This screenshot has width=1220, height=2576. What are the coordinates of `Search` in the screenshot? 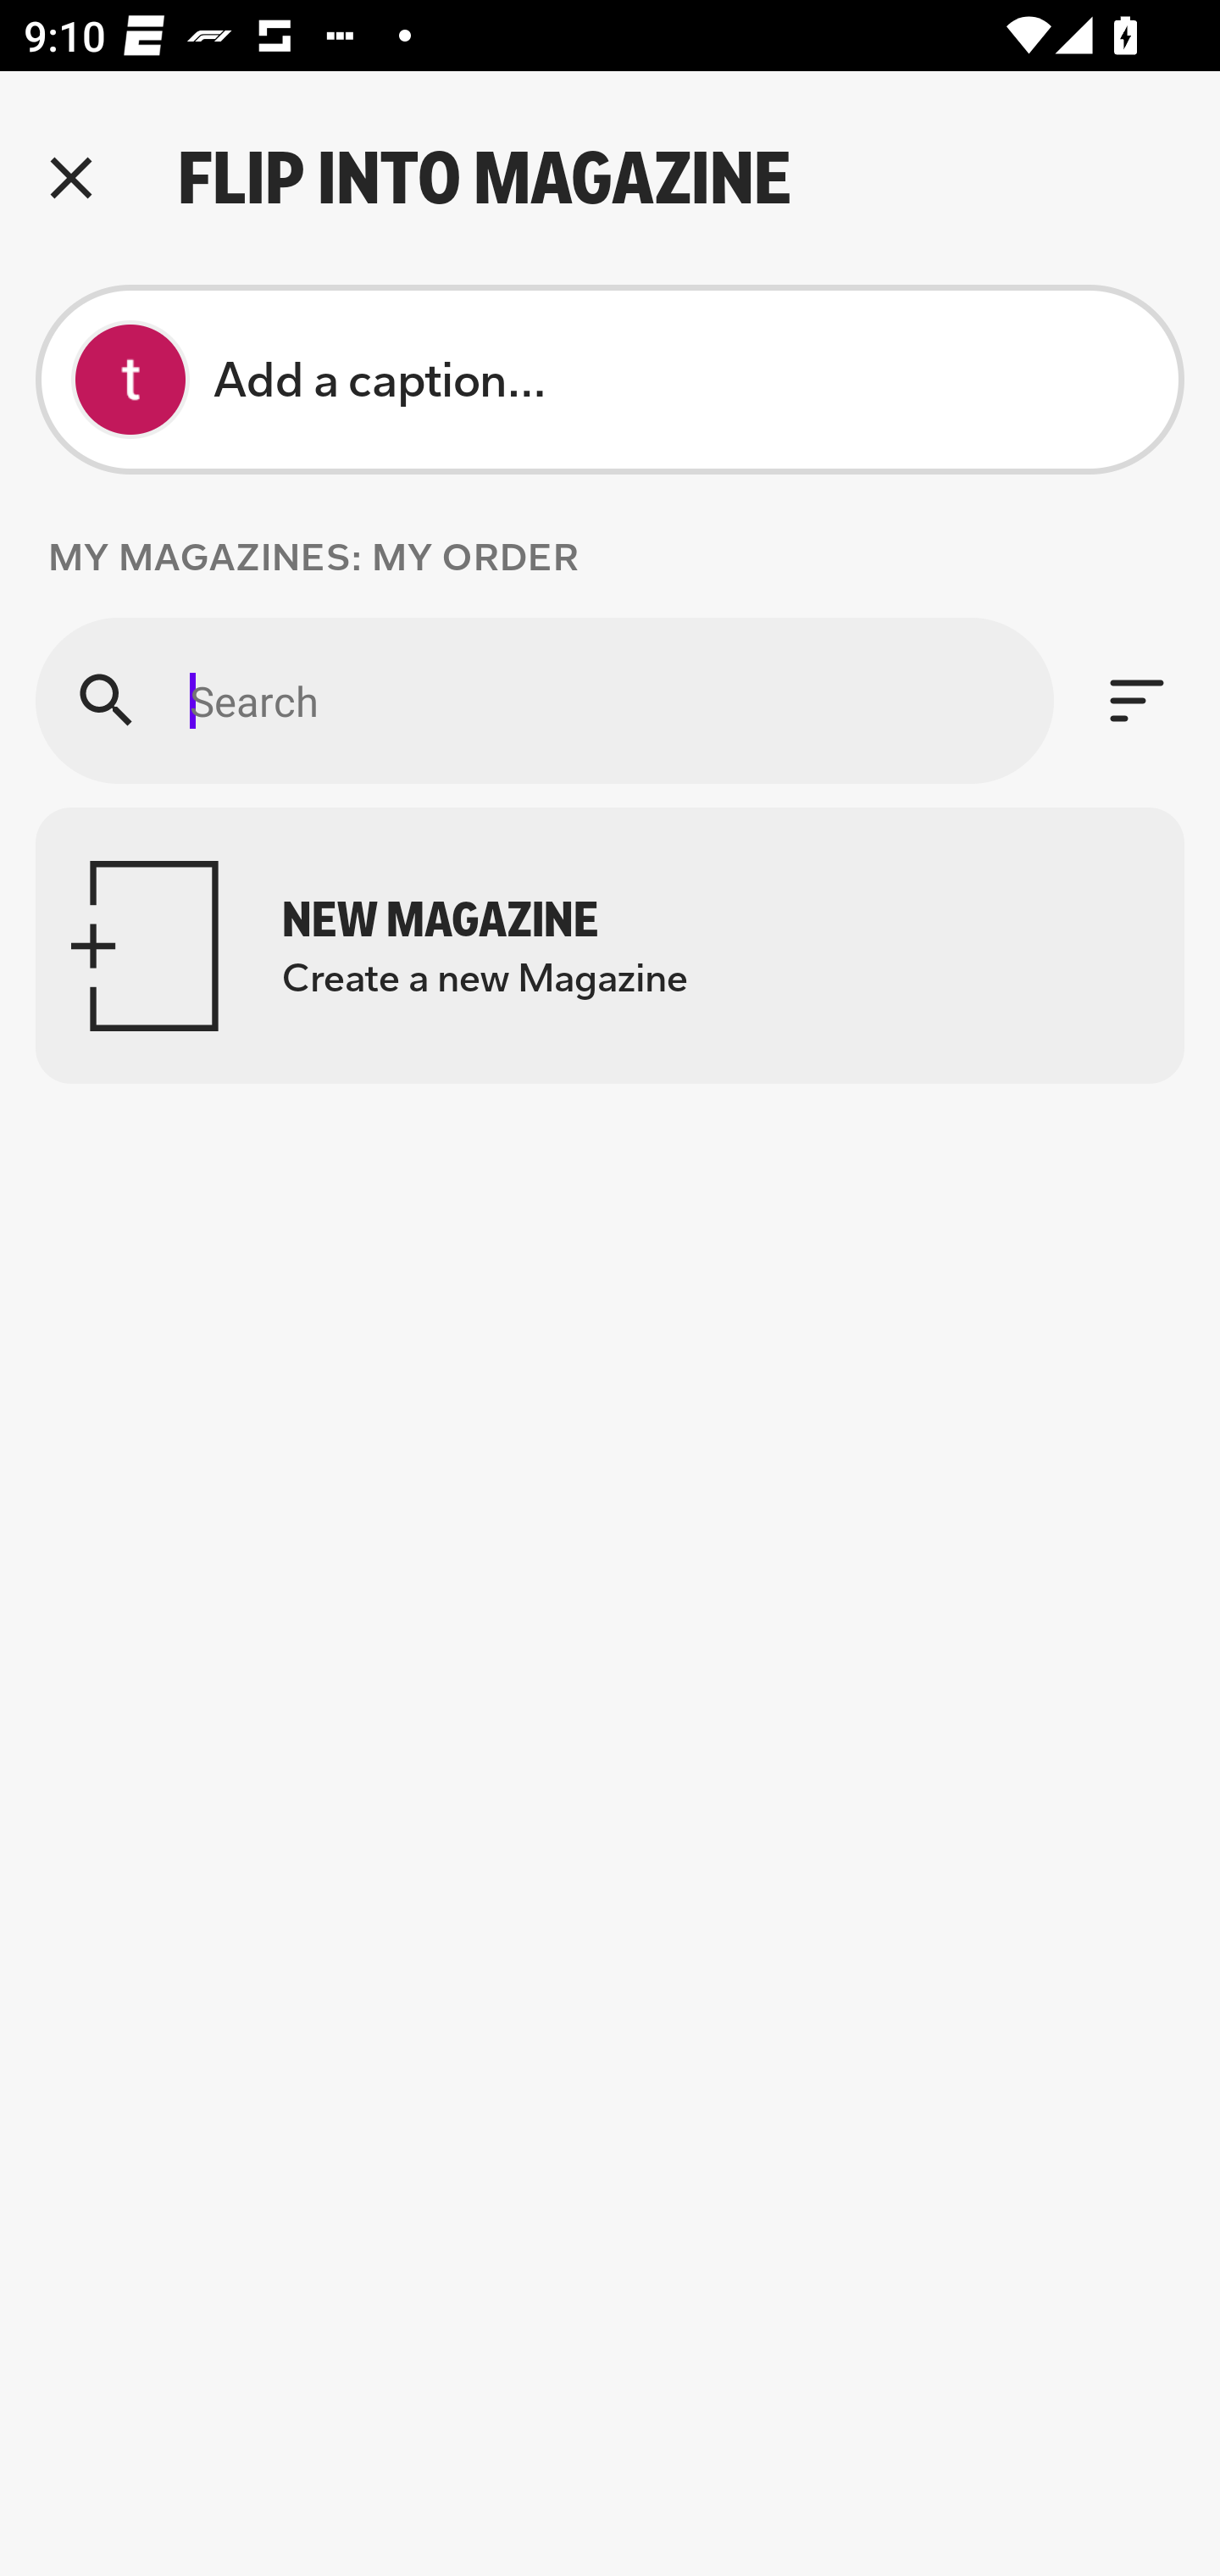 It's located at (544, 700).